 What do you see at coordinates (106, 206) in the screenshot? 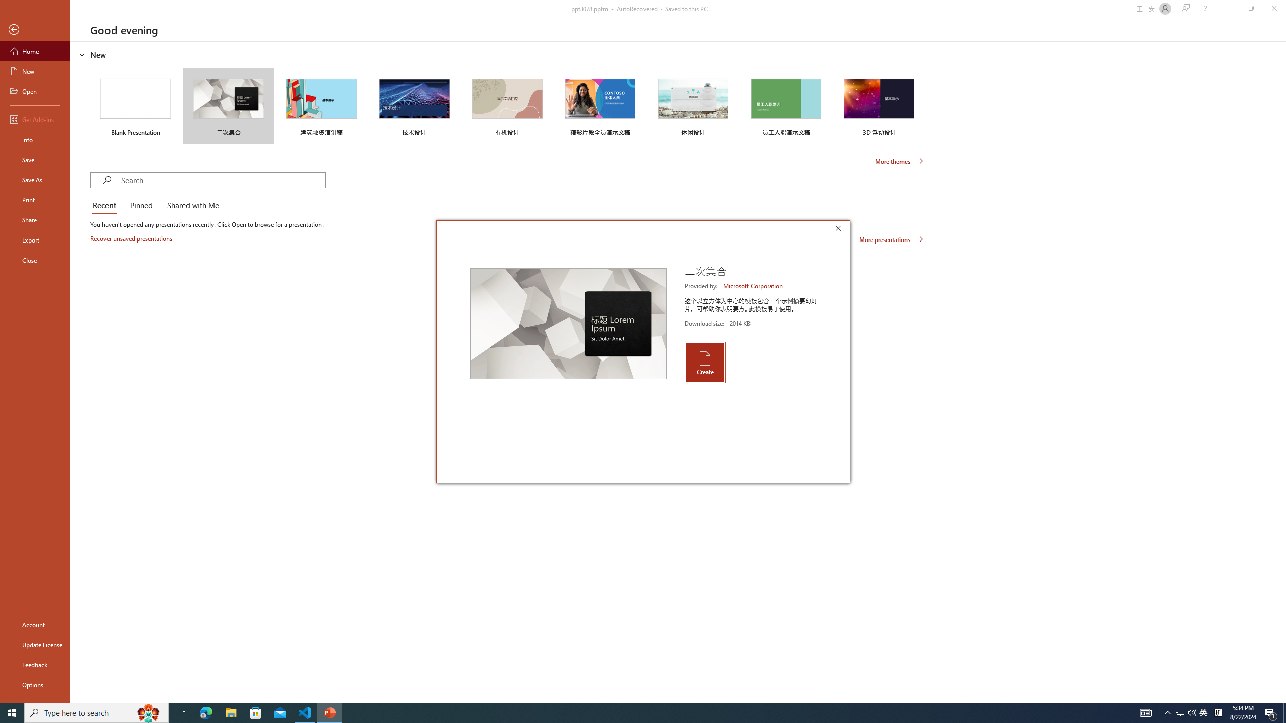
I see `Recent` at bounding box center [106, 206].